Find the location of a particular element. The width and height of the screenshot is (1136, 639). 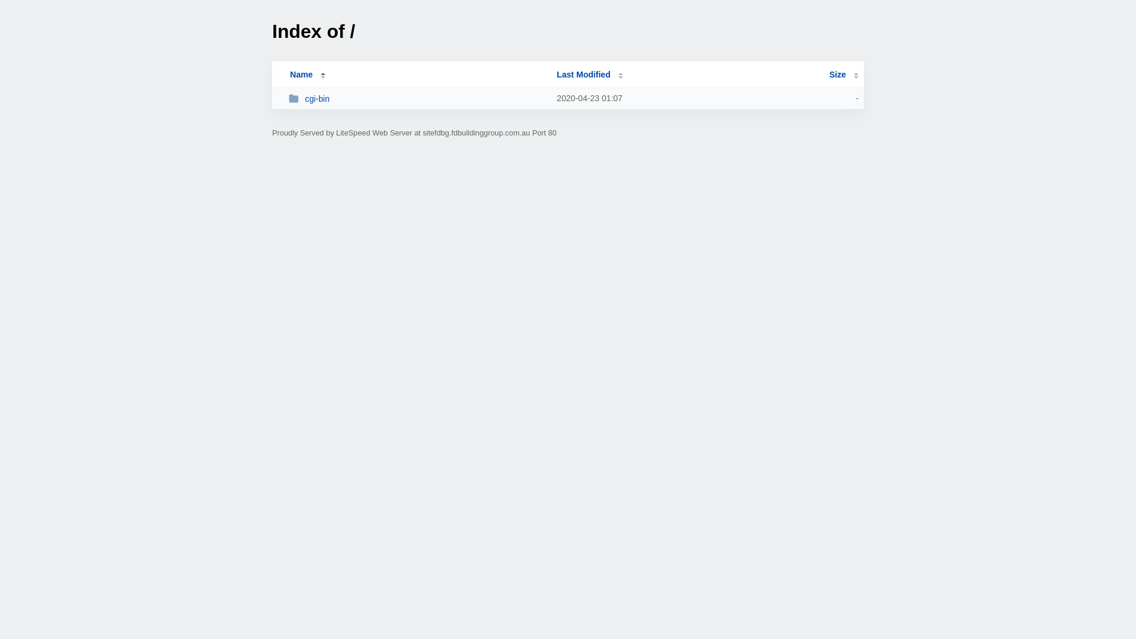

cgi-bin is located at coordinates (418, 98).